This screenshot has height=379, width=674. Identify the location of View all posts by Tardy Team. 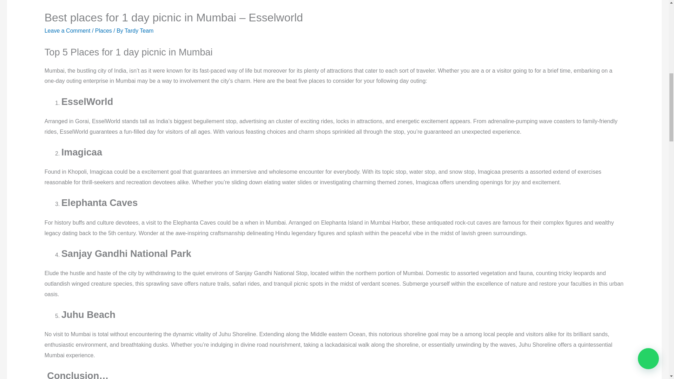
(139, 31).